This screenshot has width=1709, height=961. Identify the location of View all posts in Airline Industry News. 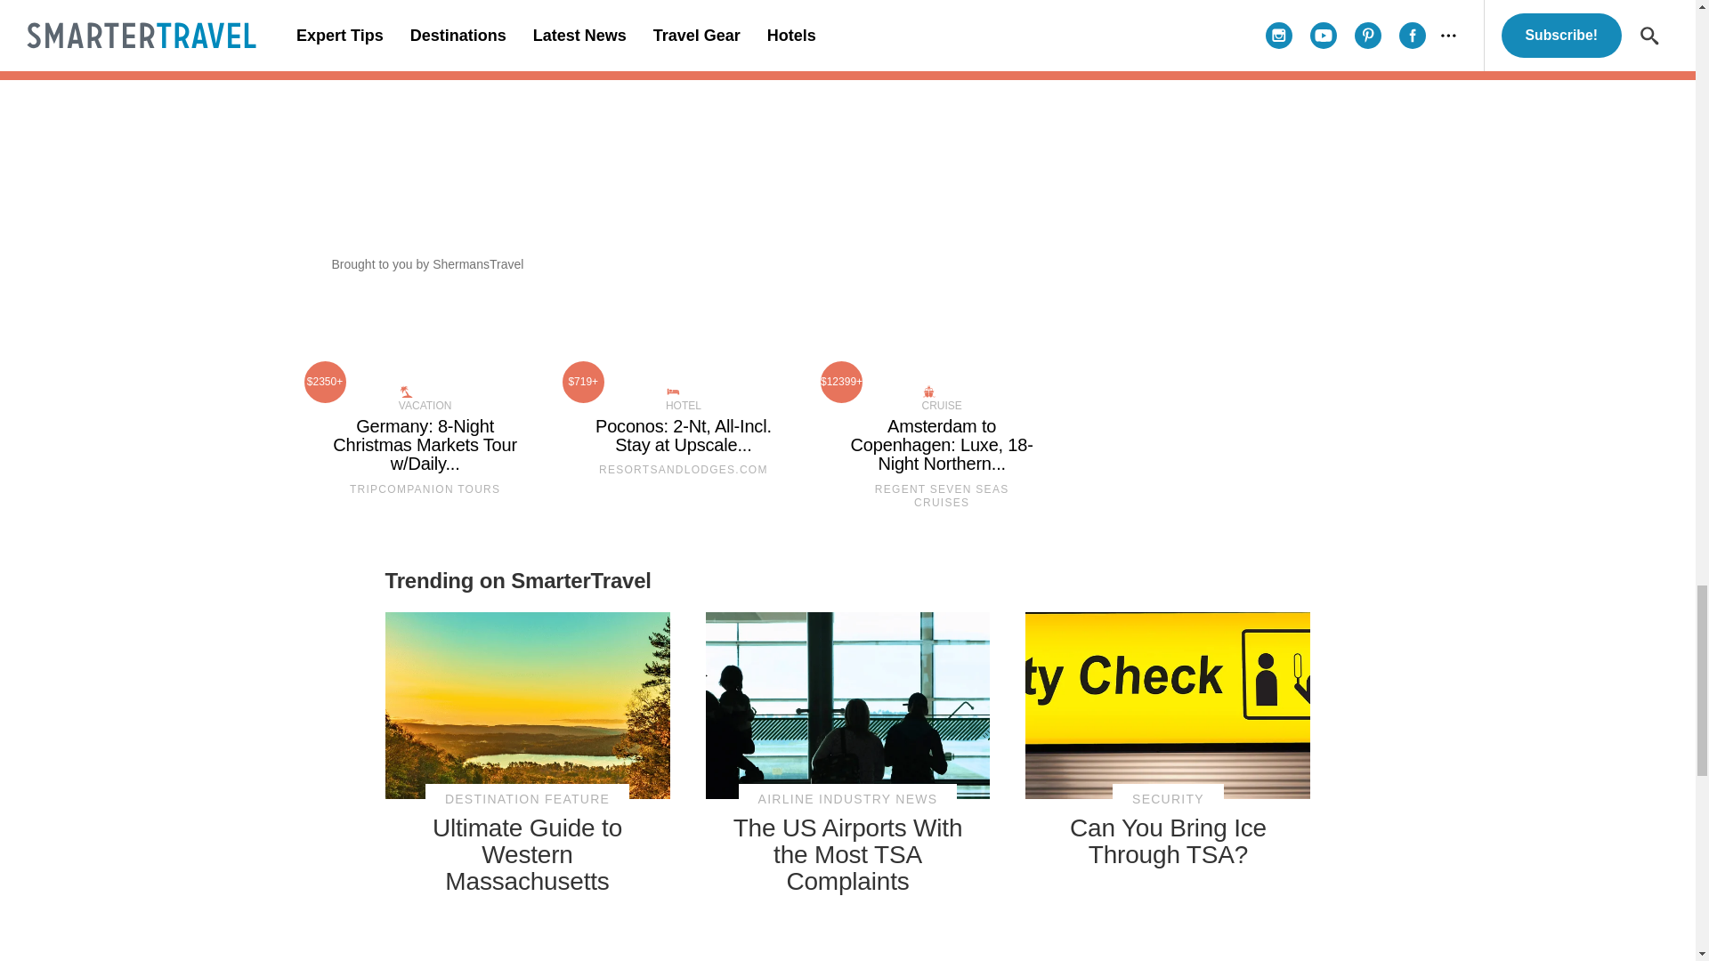
(847, 799).